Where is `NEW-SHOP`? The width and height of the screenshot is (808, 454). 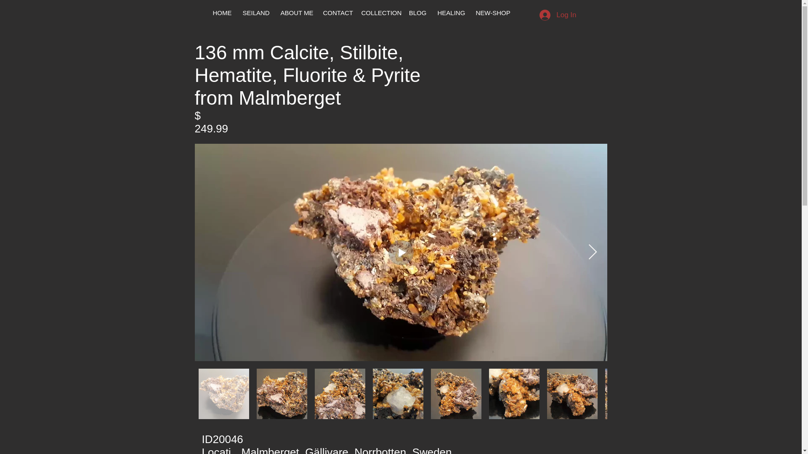 NEW-SHOP is located at coordinates (492, 13).